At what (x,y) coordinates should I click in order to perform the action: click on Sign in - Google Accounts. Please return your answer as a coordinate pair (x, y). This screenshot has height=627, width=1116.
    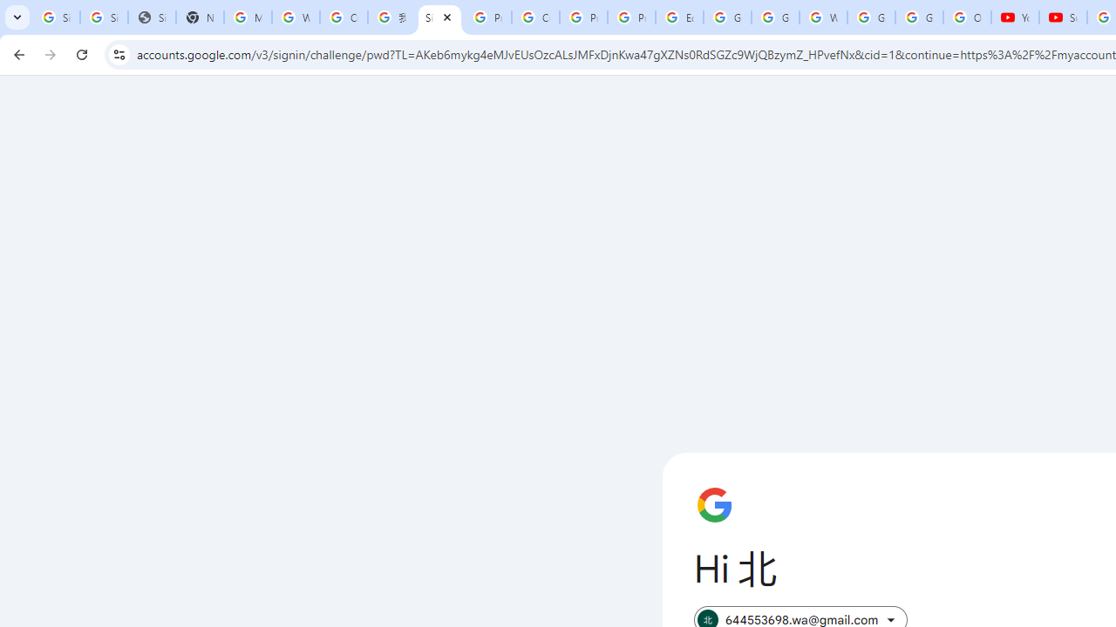
    Looking at the image, I should click on (105, 17).